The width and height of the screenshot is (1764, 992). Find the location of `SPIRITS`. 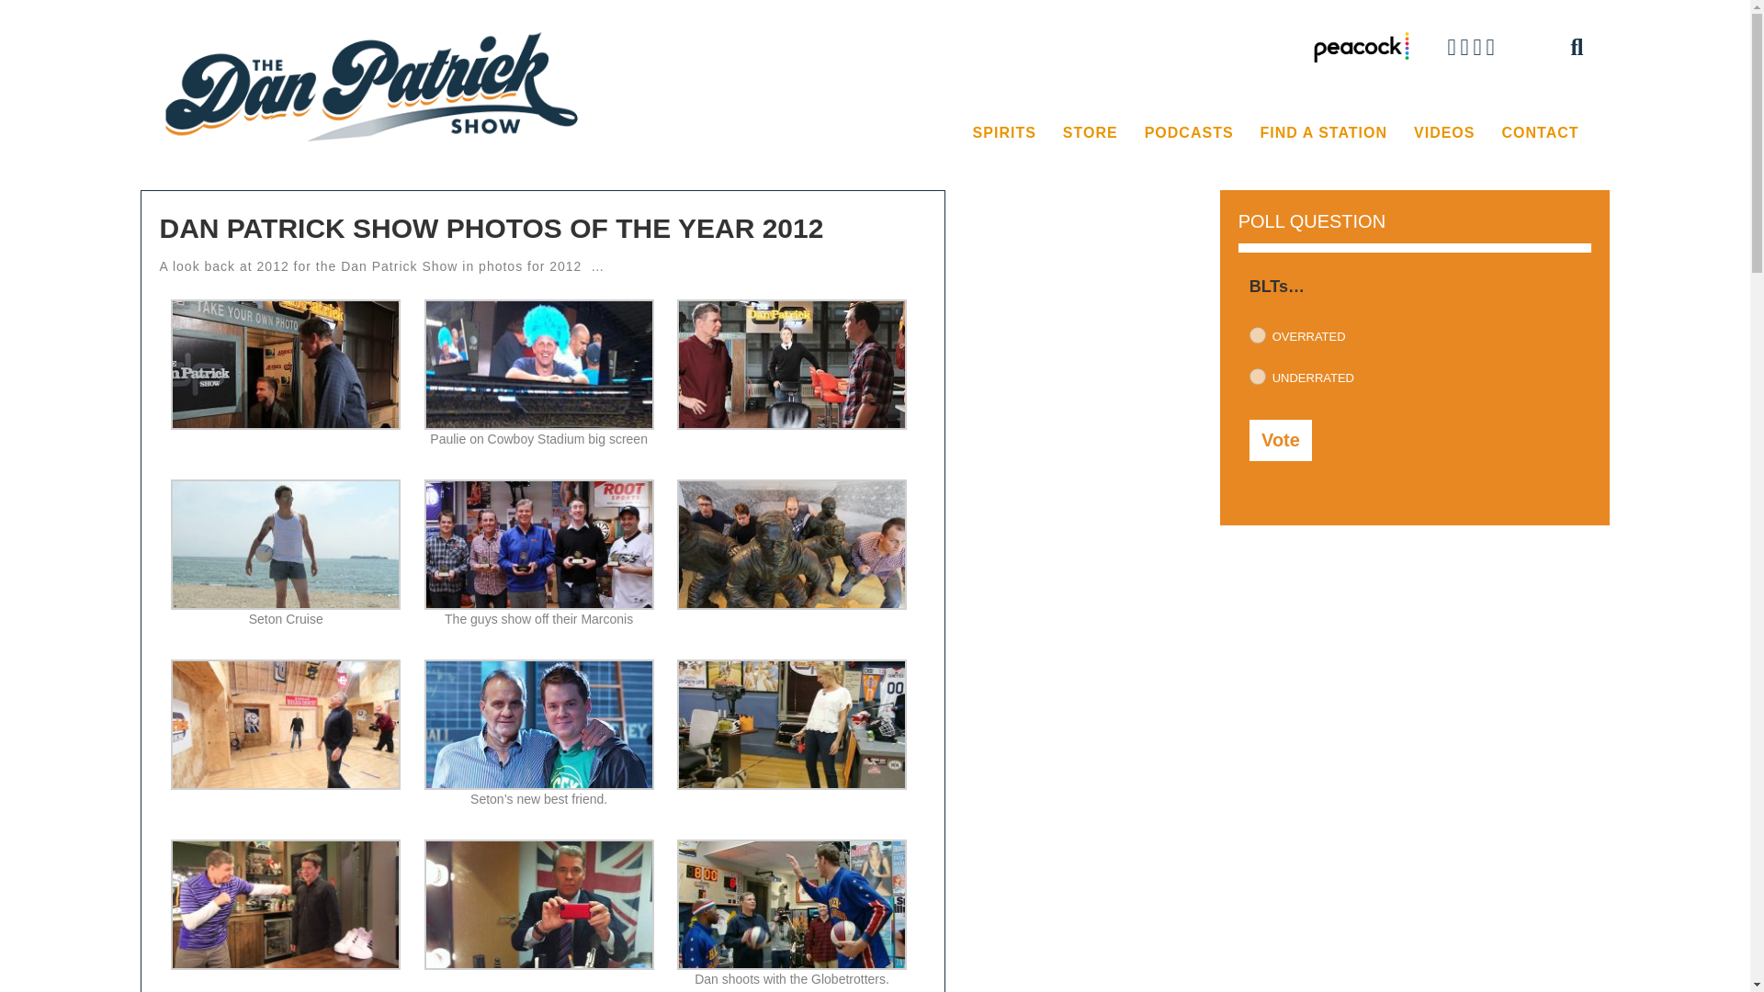

SPIRITS is located at coordinates (1004, 133).